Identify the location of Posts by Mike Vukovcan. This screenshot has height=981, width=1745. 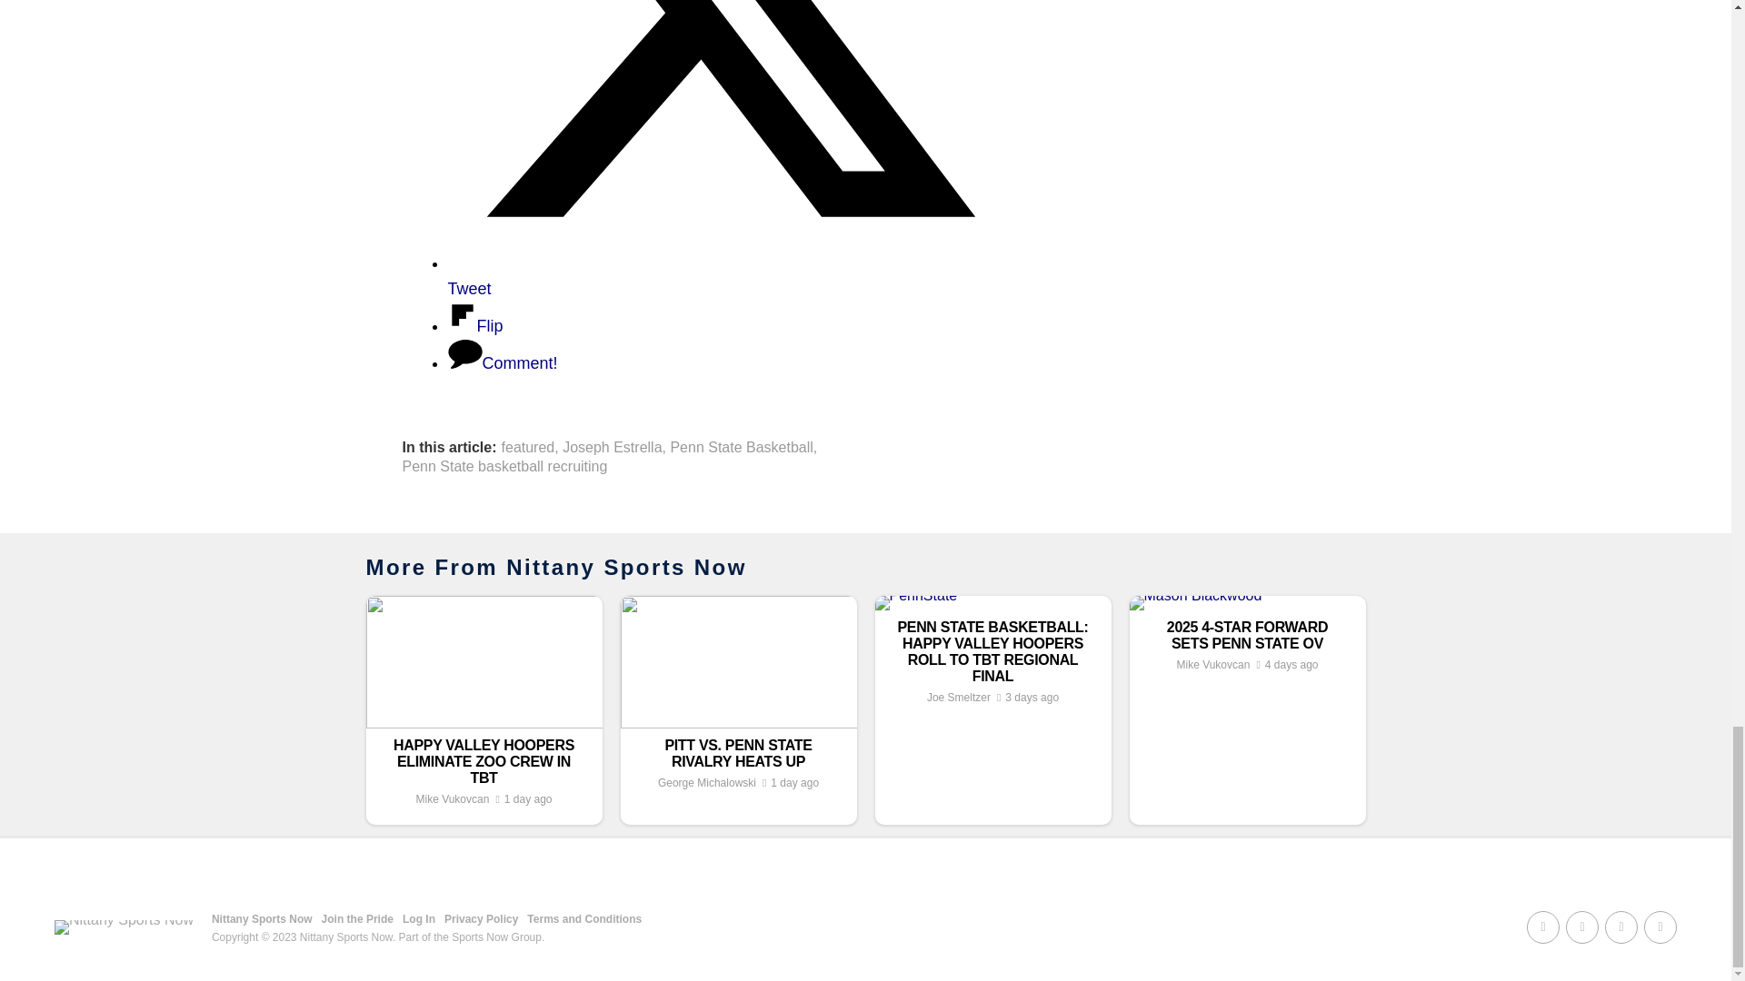
(1212, 664).